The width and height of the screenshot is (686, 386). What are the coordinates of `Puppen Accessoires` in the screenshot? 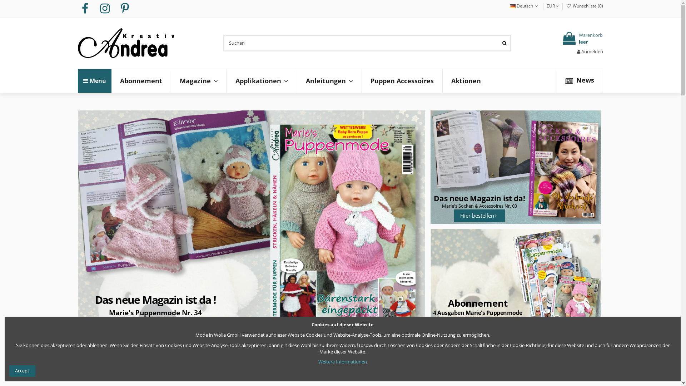 It's located at (402, 81).